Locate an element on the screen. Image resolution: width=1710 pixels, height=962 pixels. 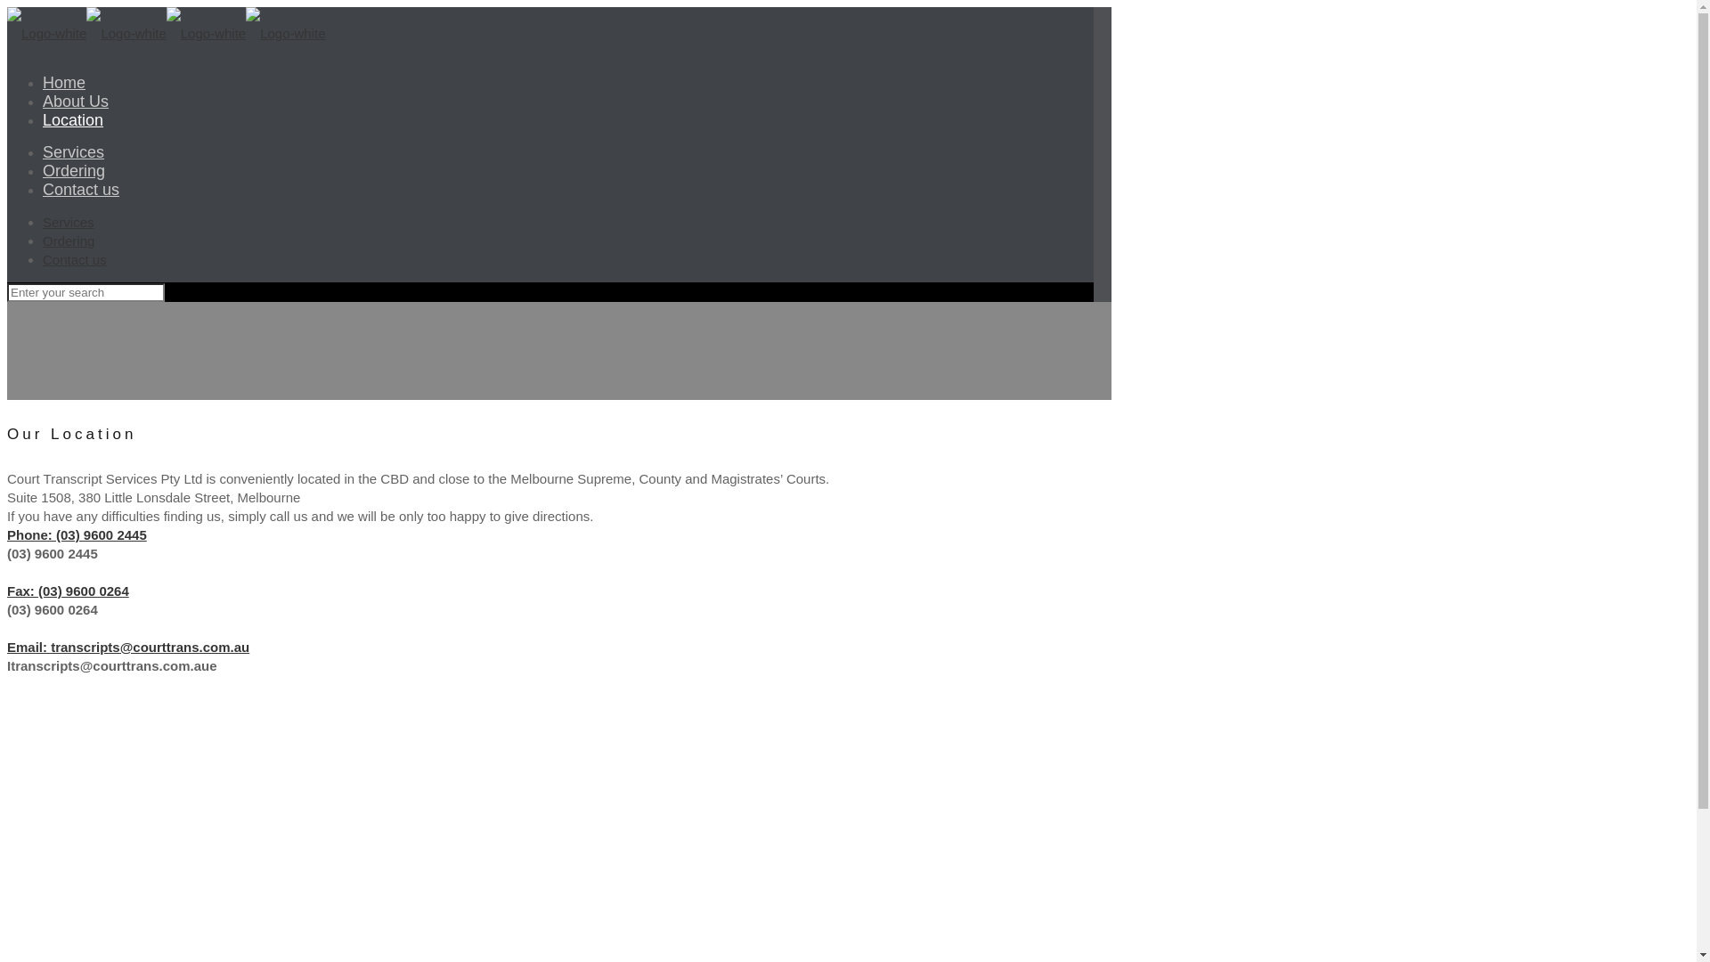
Home is located at coordinates (64, 83).